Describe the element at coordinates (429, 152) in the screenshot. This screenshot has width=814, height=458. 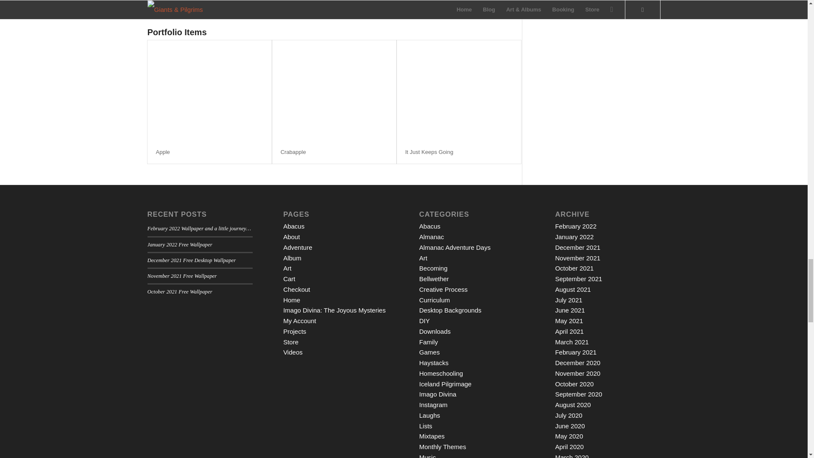
I see `It Just Keeps Going` at that location.